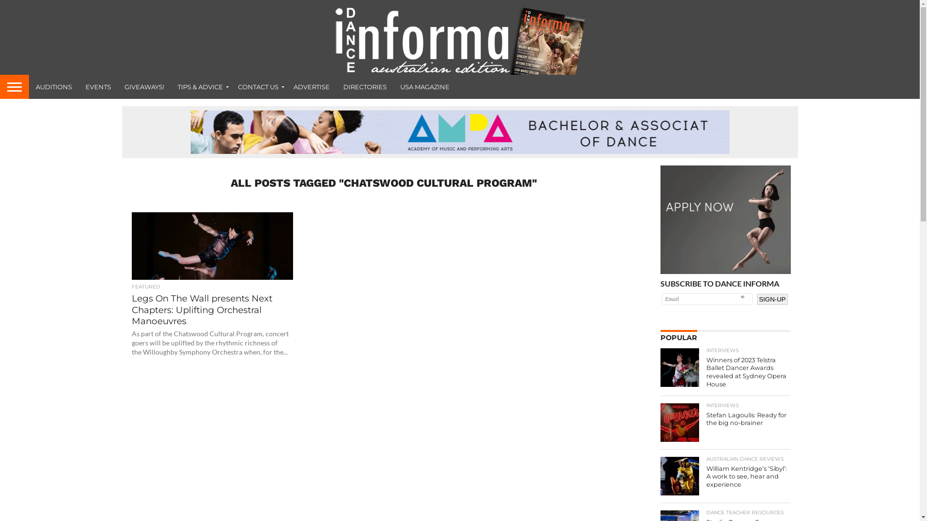 The image size is (927, 521). Describe the element at coordinates (98, 87) in the screenshot. I see `EVENTS` at that location.